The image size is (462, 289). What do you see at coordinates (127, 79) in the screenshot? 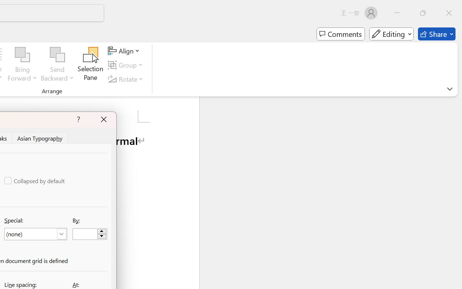
I see `Rotate` at bounding box center [127, 79].